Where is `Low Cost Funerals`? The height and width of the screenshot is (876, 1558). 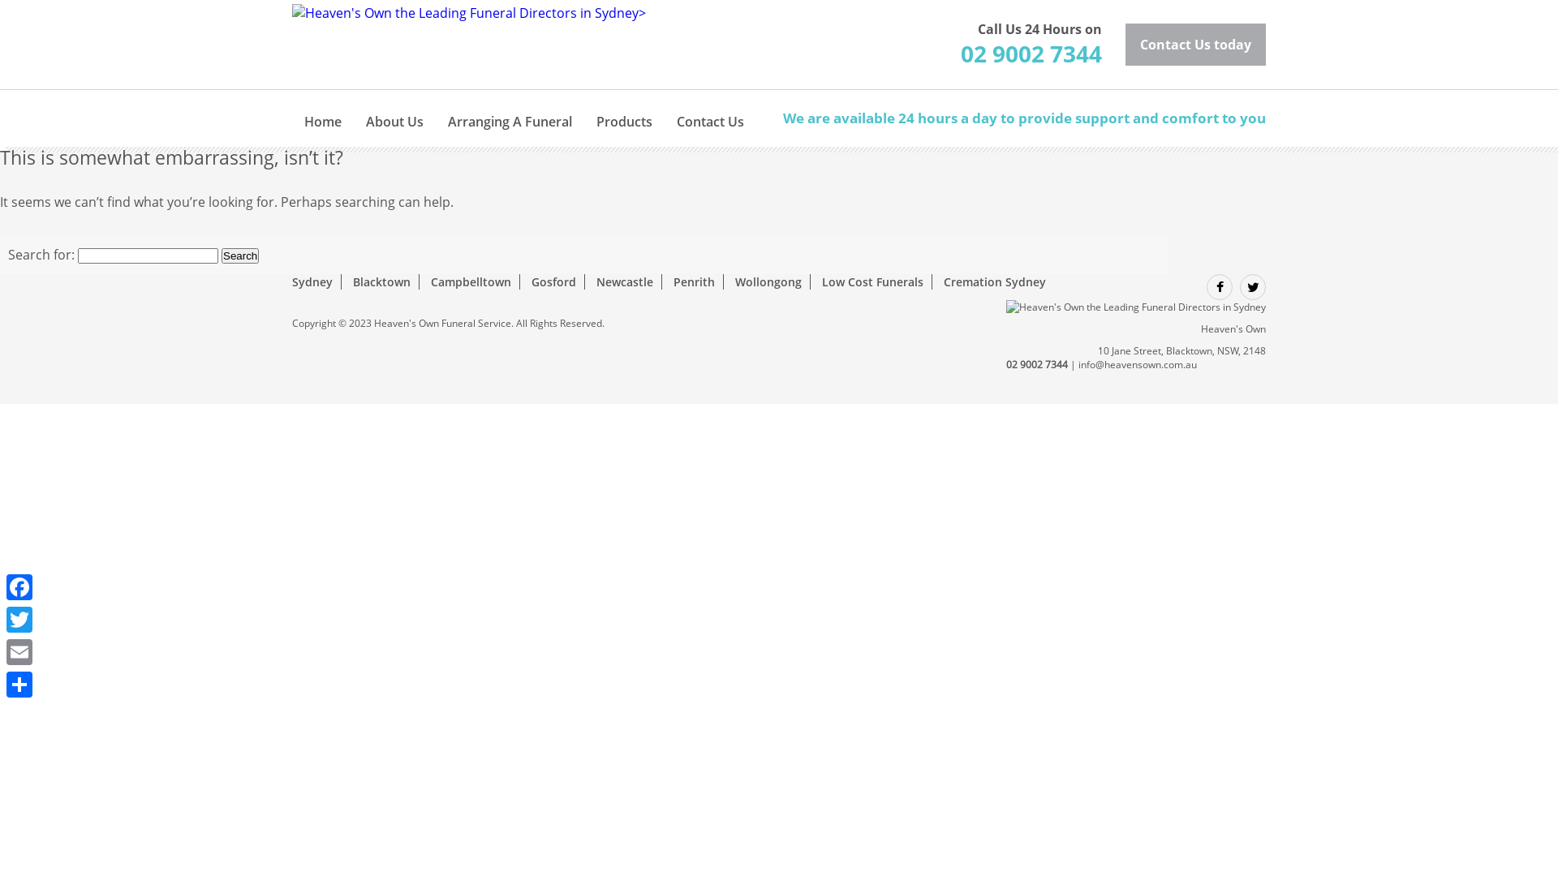 Low Cost Funerals is located at coordinates (873, 282).